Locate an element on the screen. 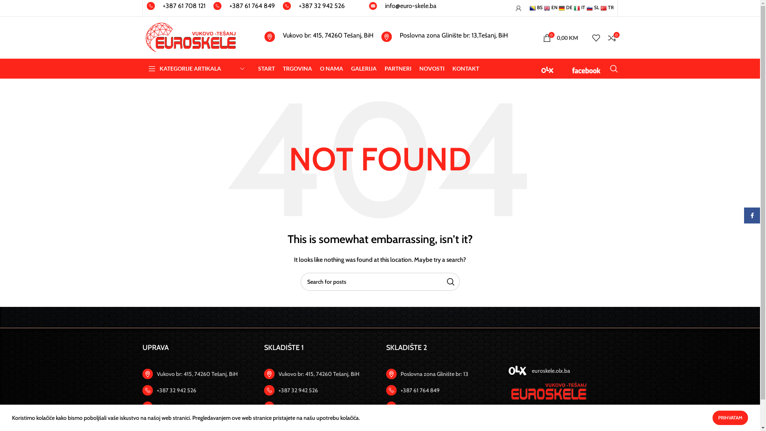  tools-phone4 is located at coordinates (151, 6).